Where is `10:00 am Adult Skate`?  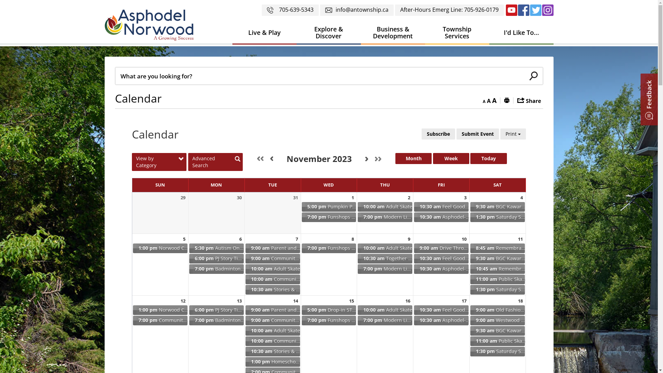
10:00 am Adult Skate is located at coordinates (385, 310).